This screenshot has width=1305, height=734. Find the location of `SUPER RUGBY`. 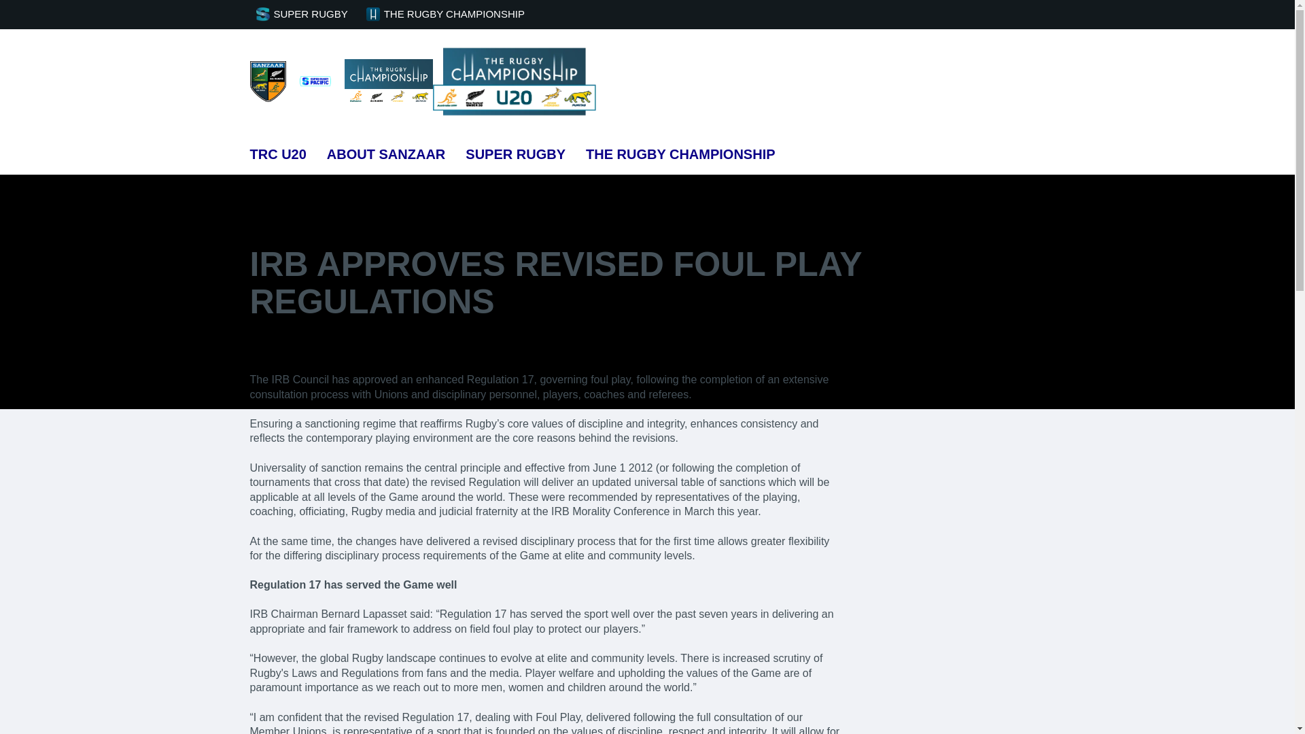

SUPER RUGBY is located at coordinates (515, 154).